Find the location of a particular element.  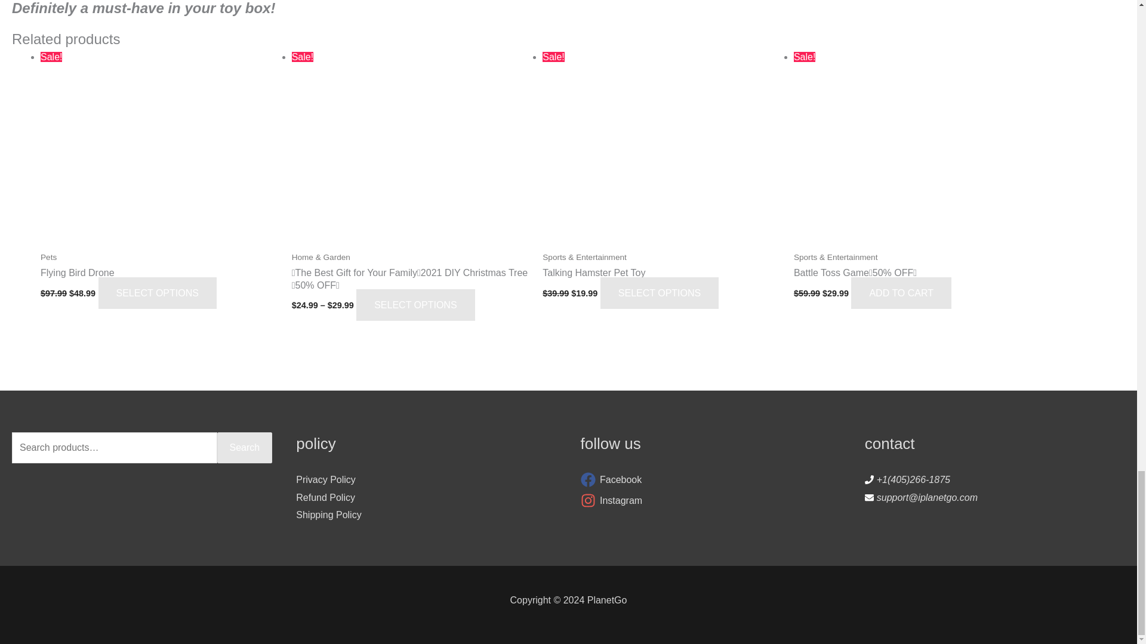

Refund Policy is located at coordinates (325, 497).